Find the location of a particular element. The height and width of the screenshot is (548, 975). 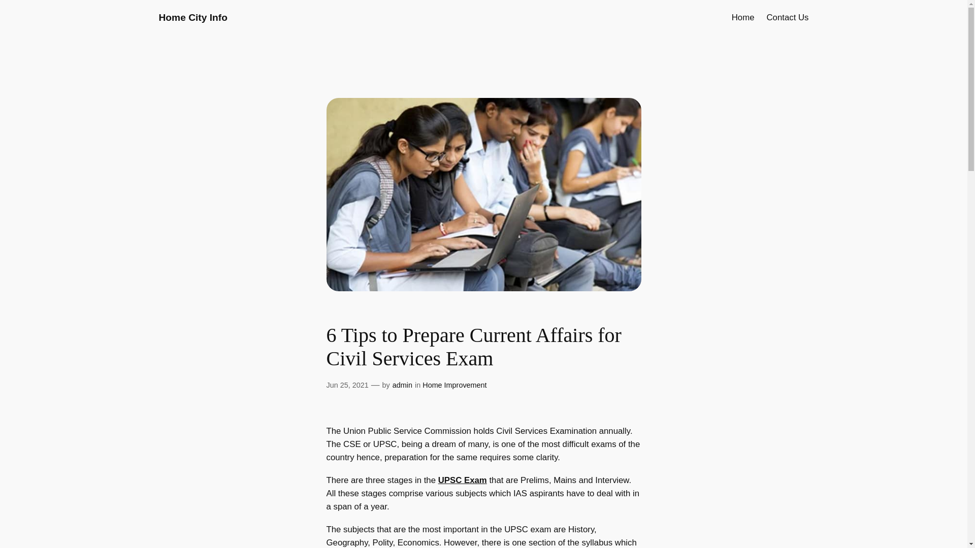

Jun 25, 2021 is located at coordinates (347, 385).